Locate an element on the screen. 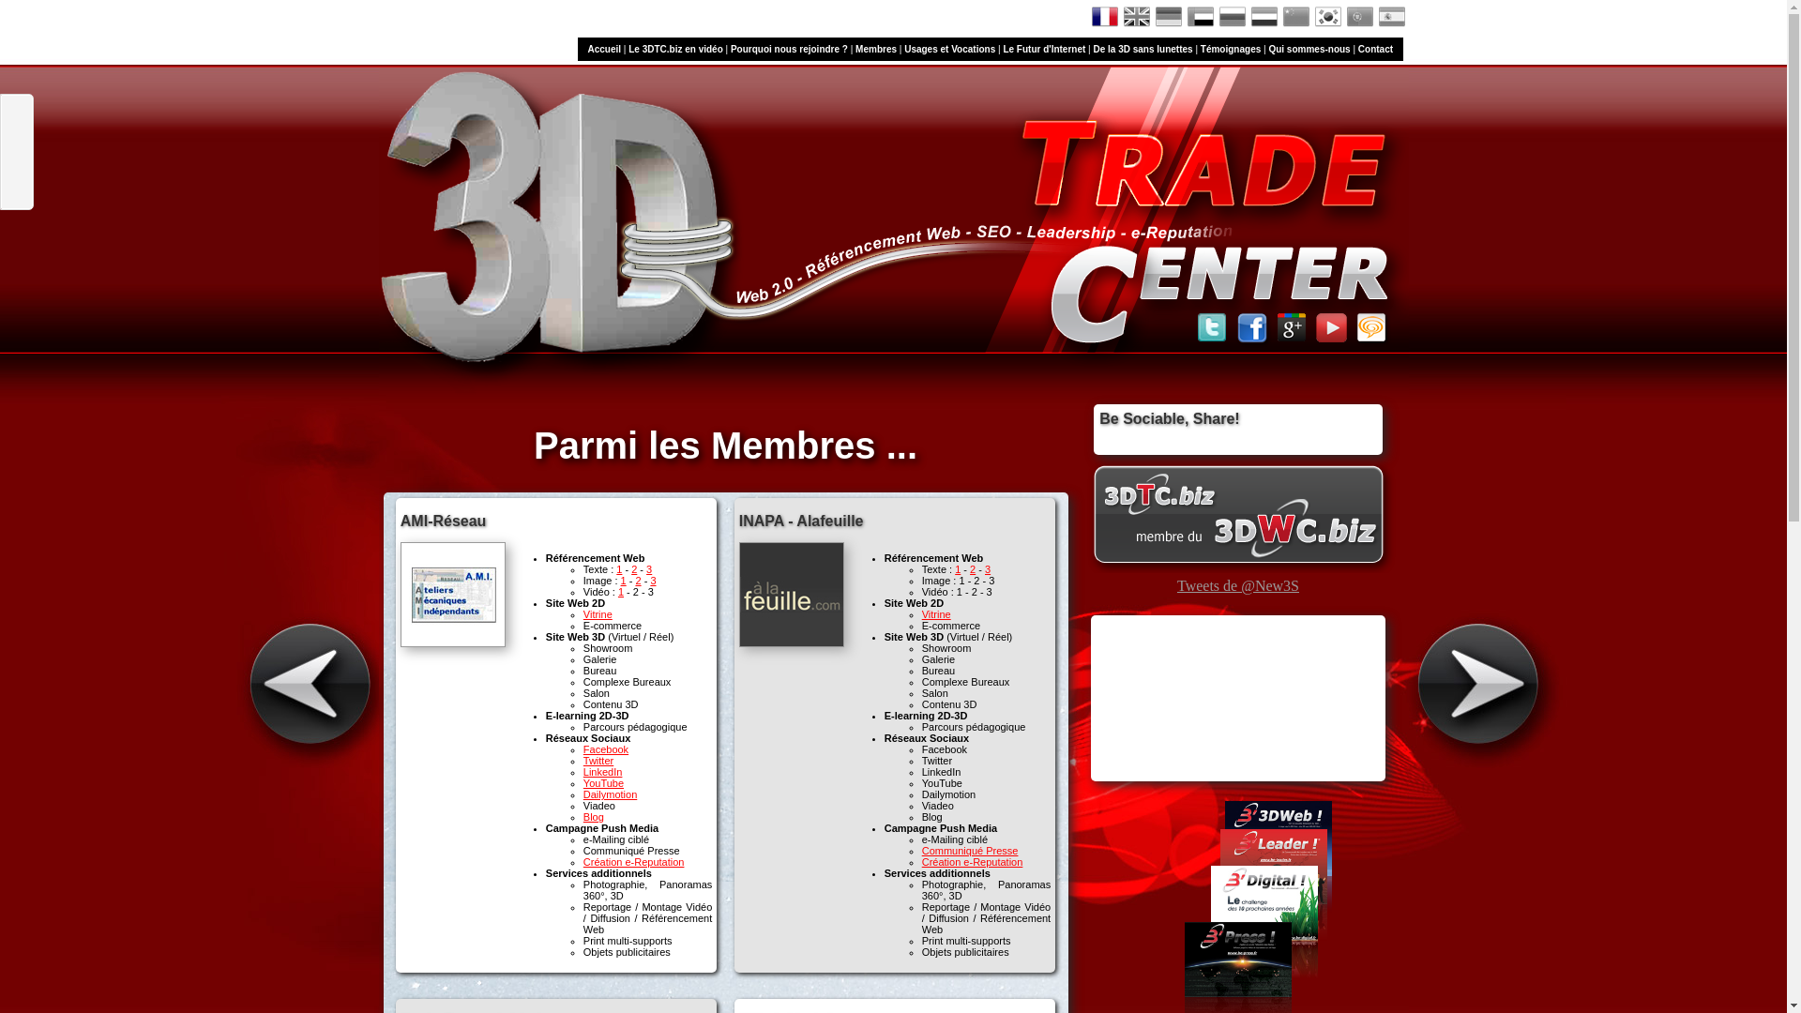  3 is located at coordinates (649, 568).